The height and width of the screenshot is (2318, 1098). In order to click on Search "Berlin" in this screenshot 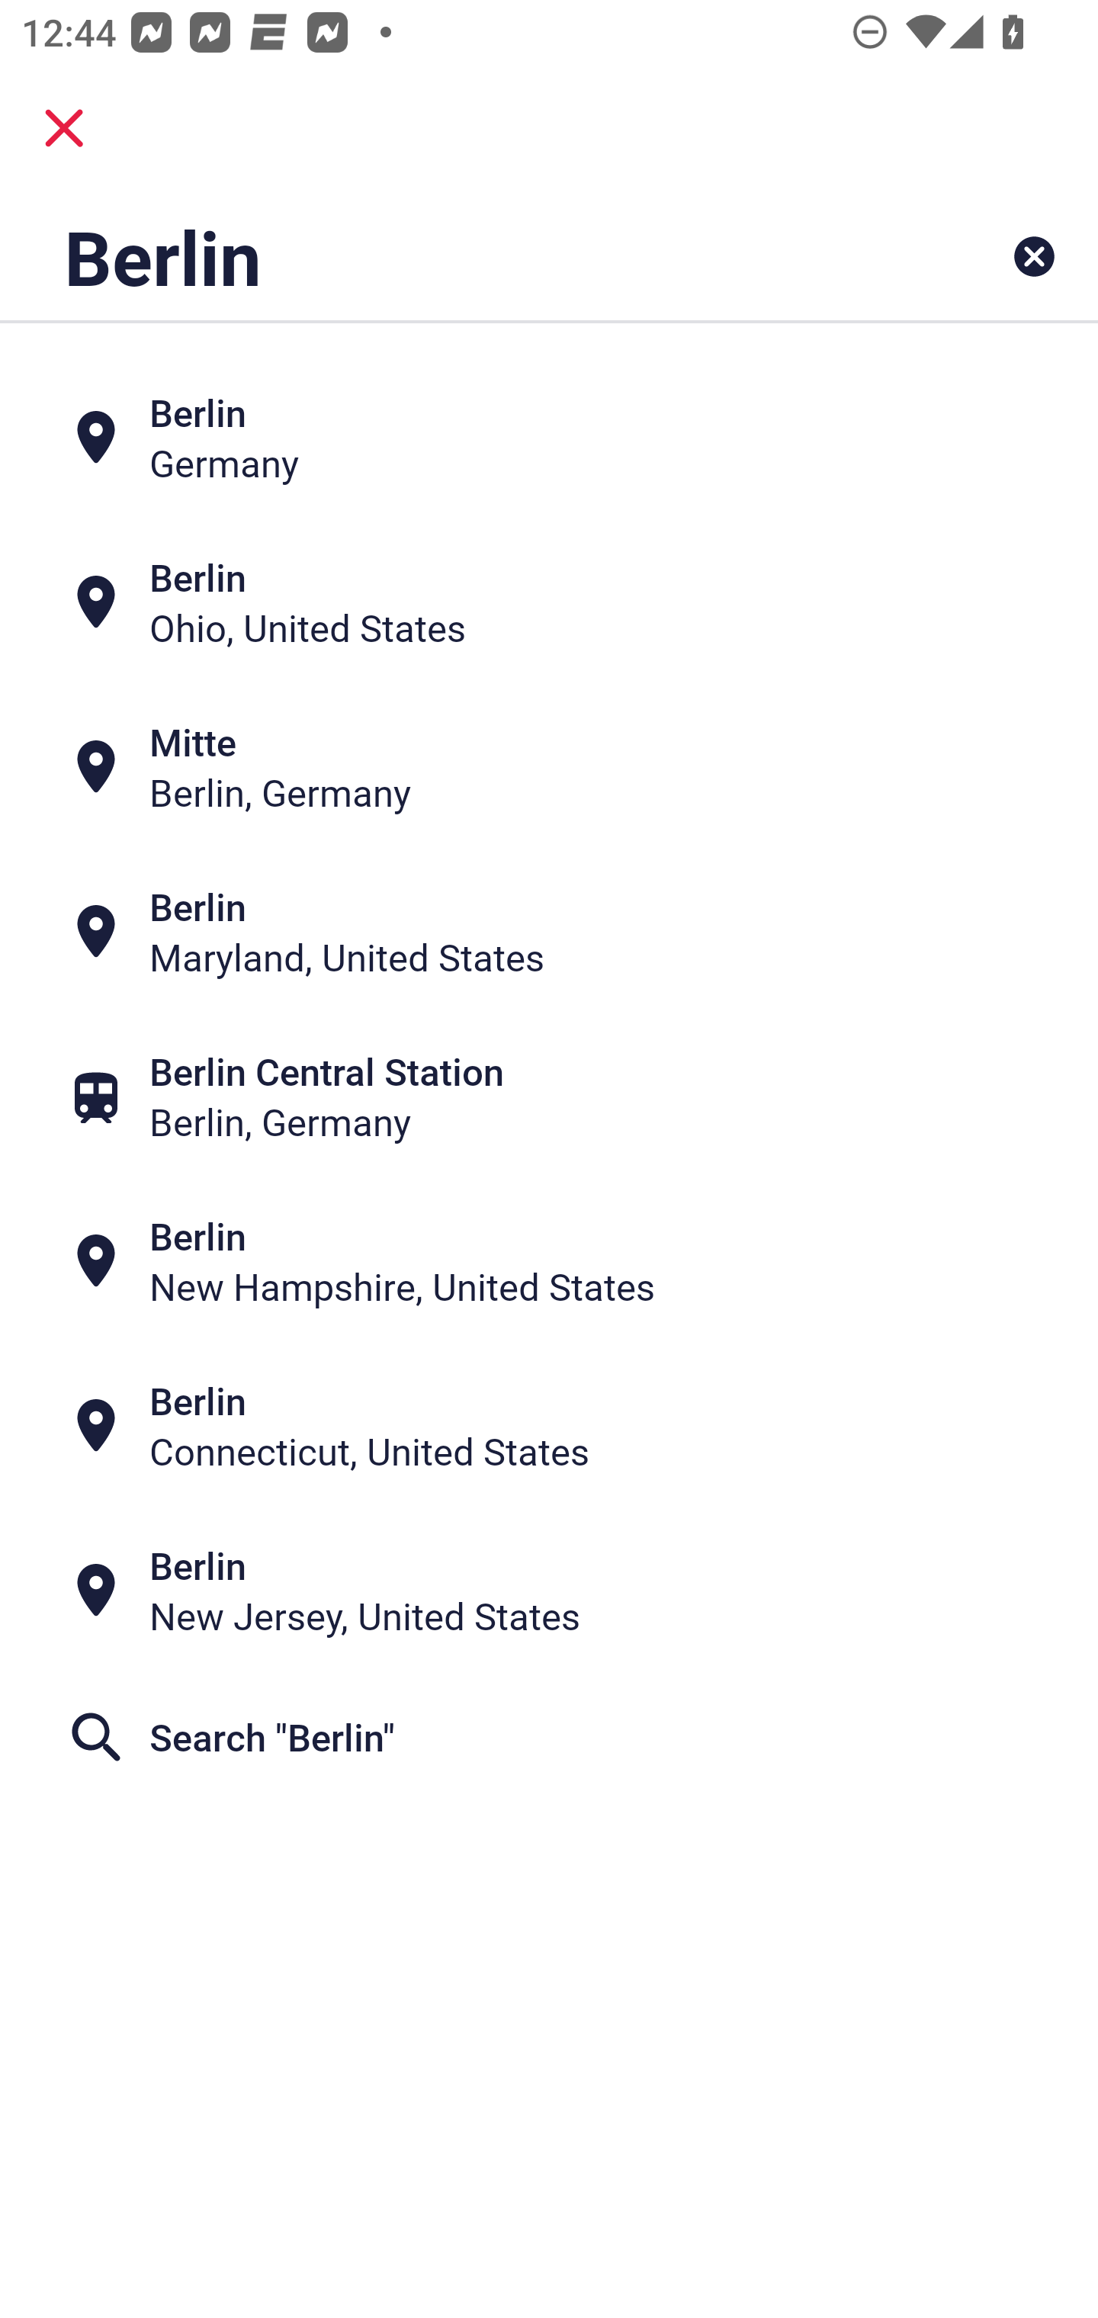, I will do `click(549, 1737)`.